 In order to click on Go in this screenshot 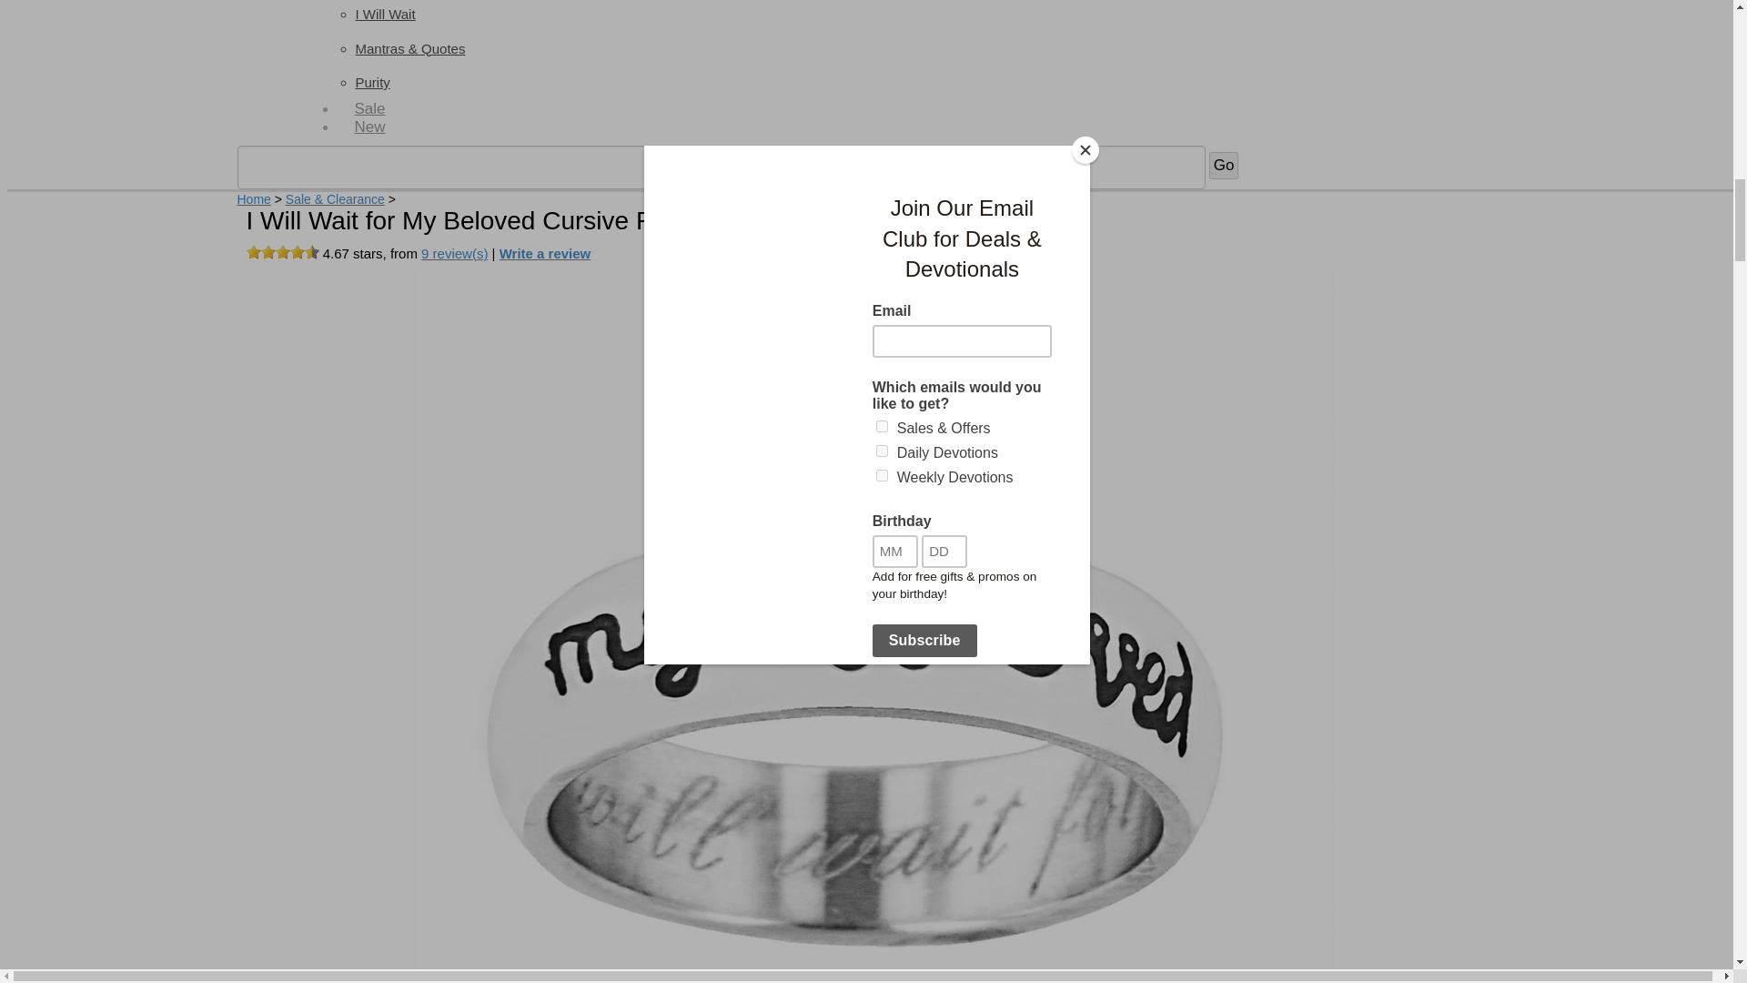, I will do `click(1223, 166)`.